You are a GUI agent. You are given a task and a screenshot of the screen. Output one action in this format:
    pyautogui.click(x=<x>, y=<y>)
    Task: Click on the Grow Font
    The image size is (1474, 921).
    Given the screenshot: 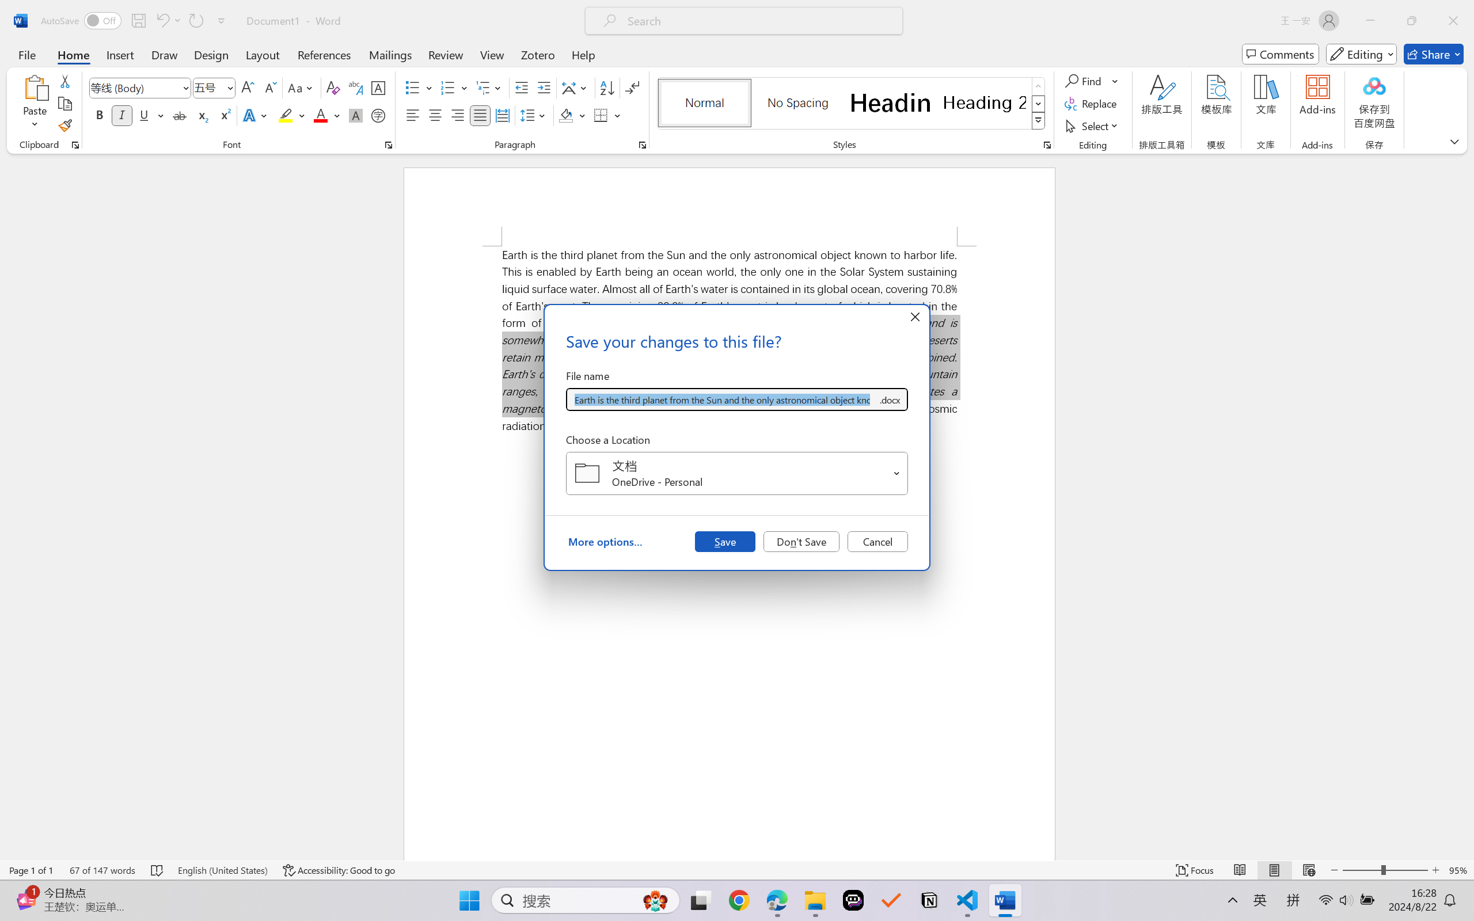 What is the action you would take?
    pyautogui.click(x=248, y=87)
    